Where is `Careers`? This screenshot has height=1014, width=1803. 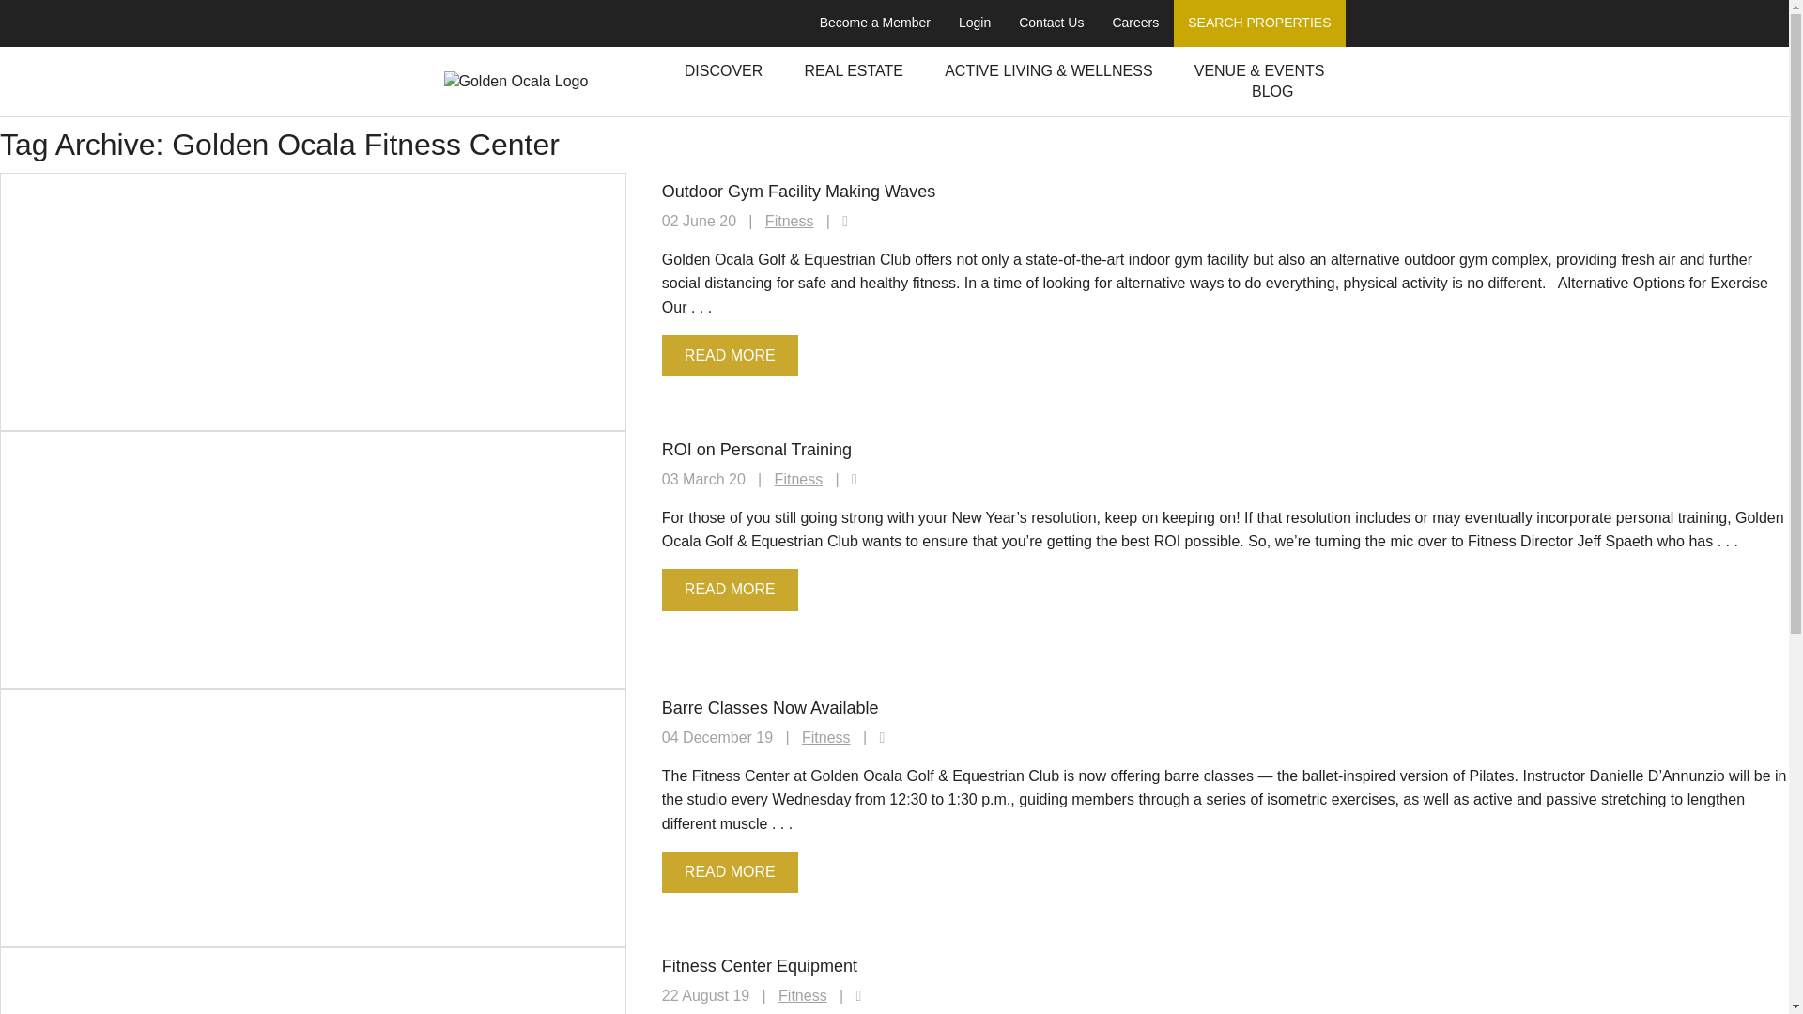
Careers is located at coordinates (1135, 23).